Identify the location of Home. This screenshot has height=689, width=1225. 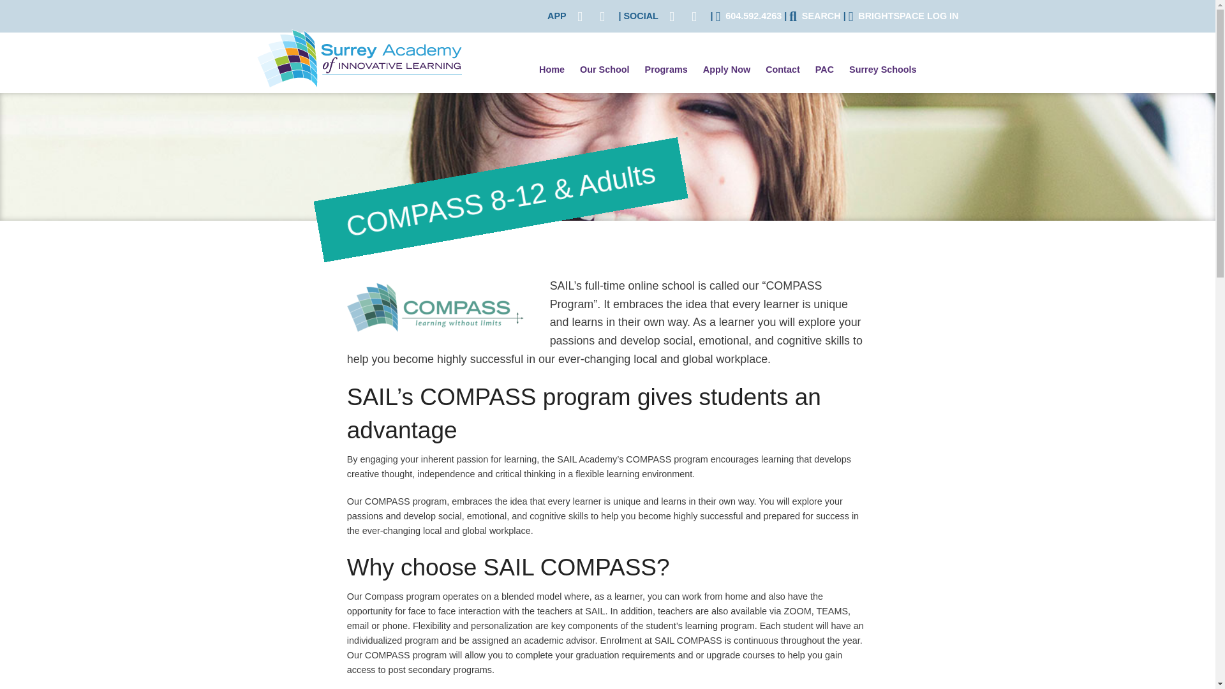
(551, 70).